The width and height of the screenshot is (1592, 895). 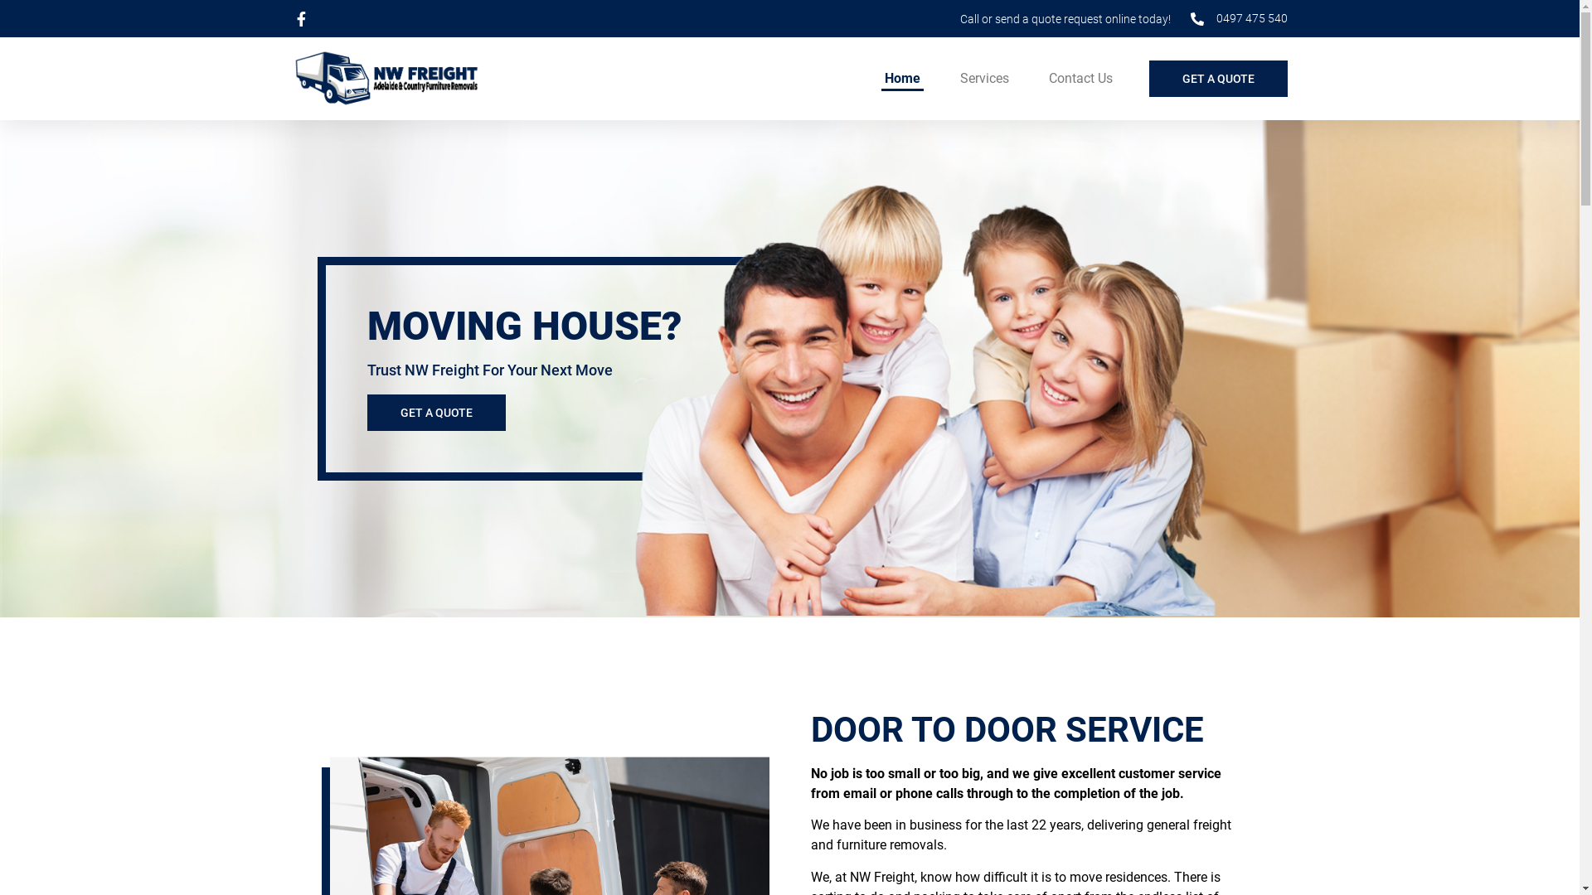 What do you see at coordinates (1219, 79) in the screenshot?
I see `GET A QUOTE` at bounding box center [1219, 79].